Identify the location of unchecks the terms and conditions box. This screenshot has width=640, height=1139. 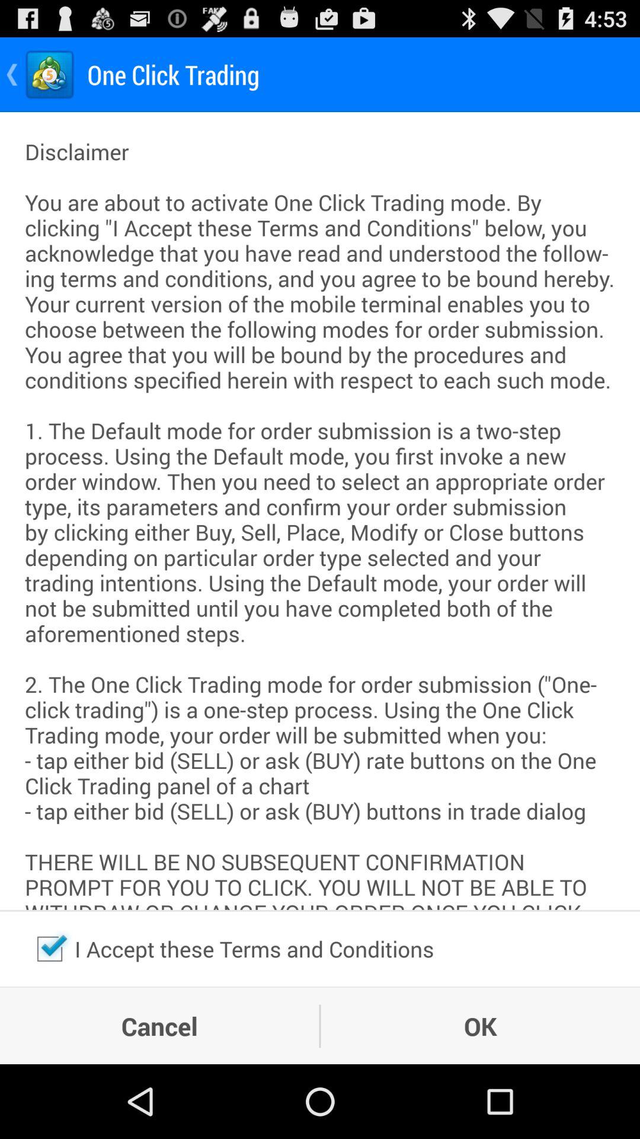
(50, 949).